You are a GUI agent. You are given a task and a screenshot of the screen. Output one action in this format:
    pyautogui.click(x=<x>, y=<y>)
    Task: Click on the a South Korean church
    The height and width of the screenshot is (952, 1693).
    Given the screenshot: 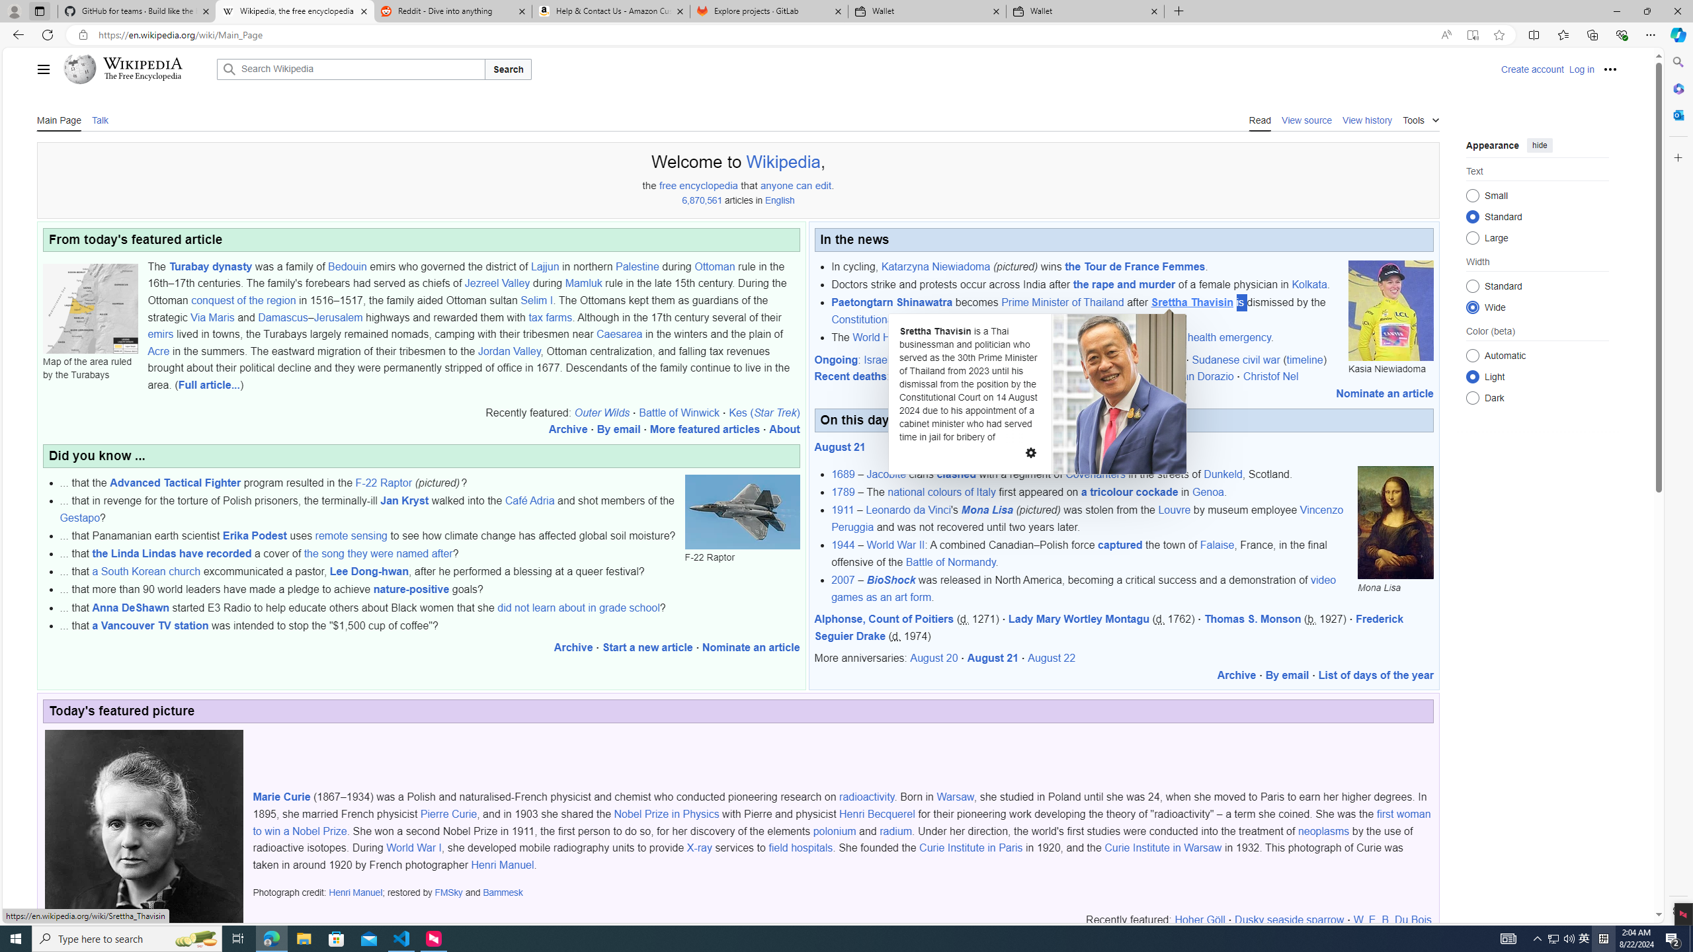 What is the action you would take?
    pyautogui.click(x=146, y=571)
    